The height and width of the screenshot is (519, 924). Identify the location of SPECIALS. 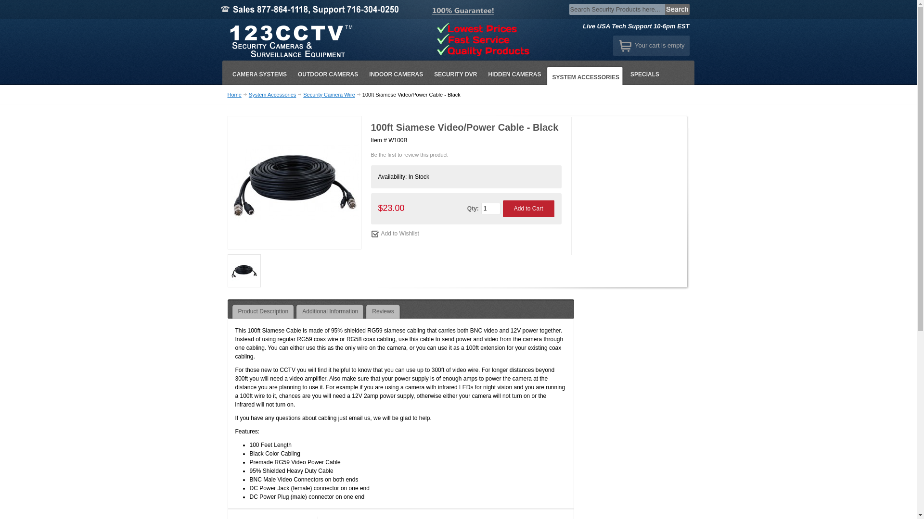
(644, 75).